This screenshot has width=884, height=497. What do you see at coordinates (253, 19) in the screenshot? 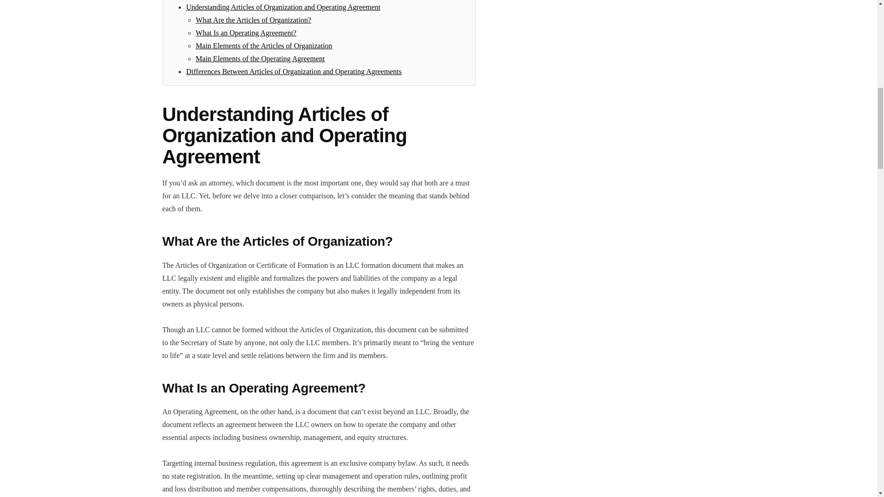
I see `What Are the Articles of Organization?` at bounding box center [253, 19].